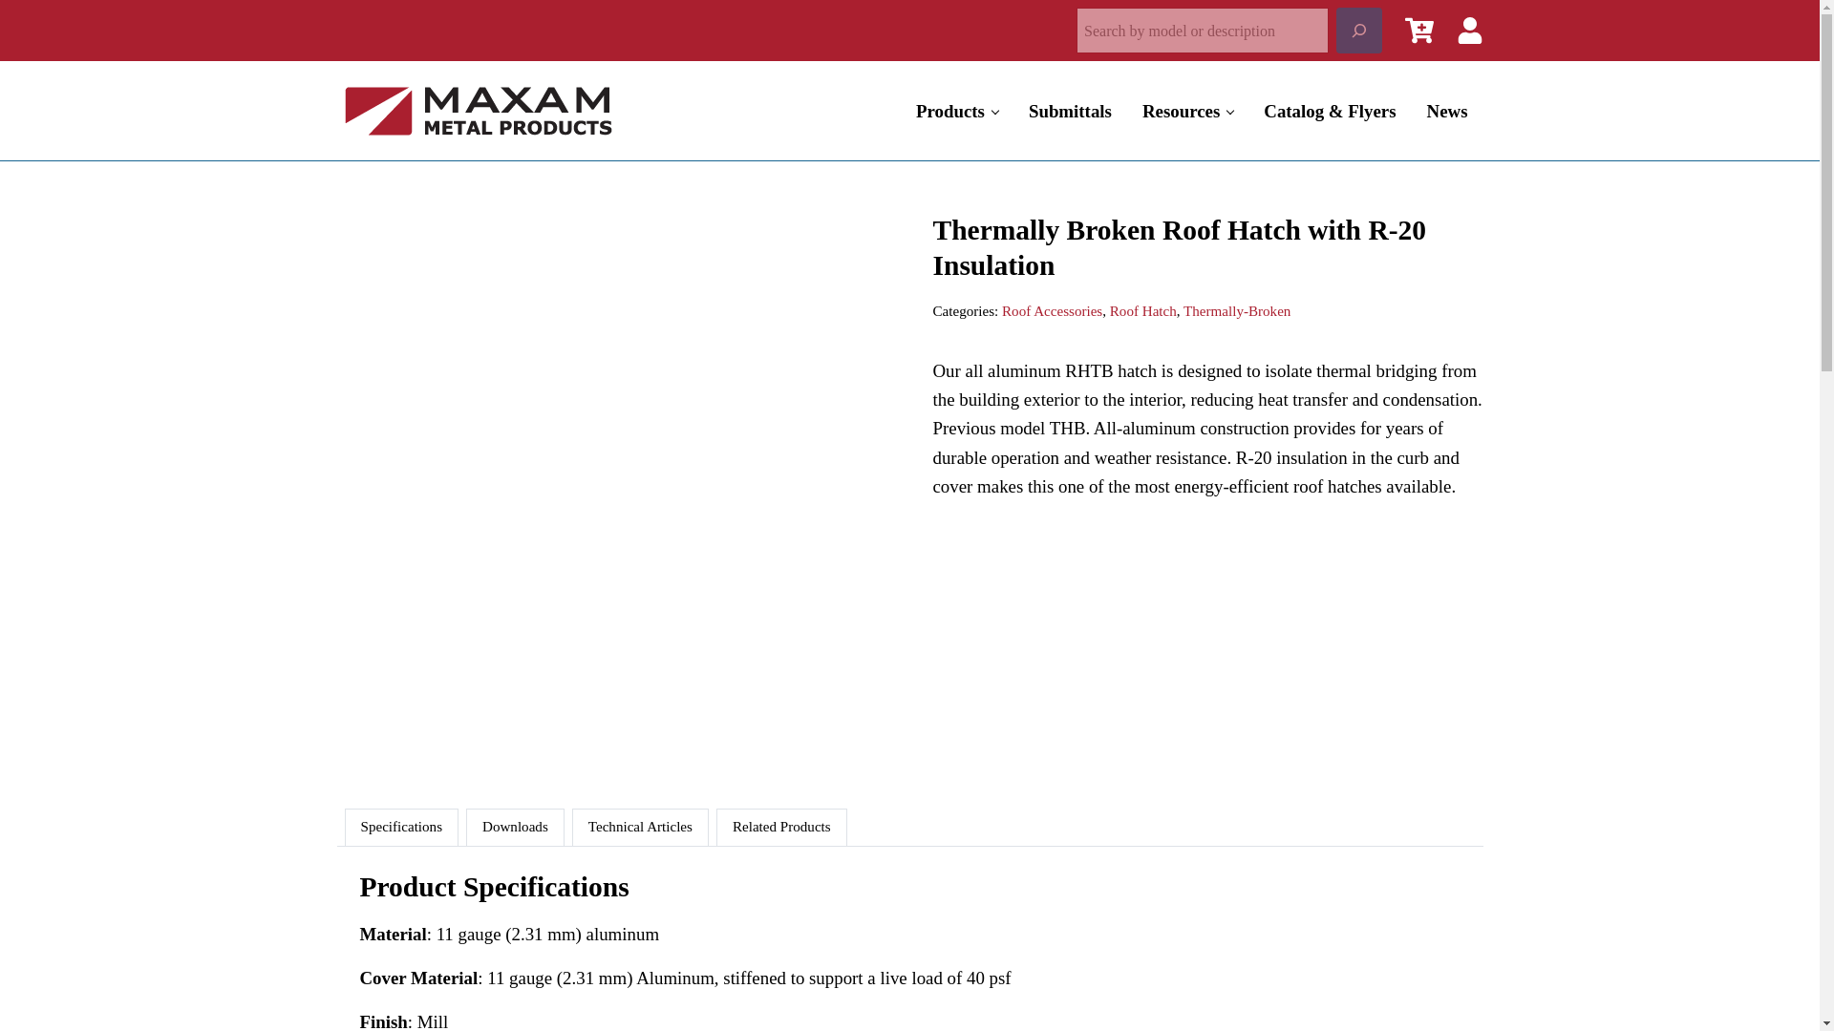  Describe the element at coordinates (1070, 109) in the screenshot. I see `Submittals` at that location.